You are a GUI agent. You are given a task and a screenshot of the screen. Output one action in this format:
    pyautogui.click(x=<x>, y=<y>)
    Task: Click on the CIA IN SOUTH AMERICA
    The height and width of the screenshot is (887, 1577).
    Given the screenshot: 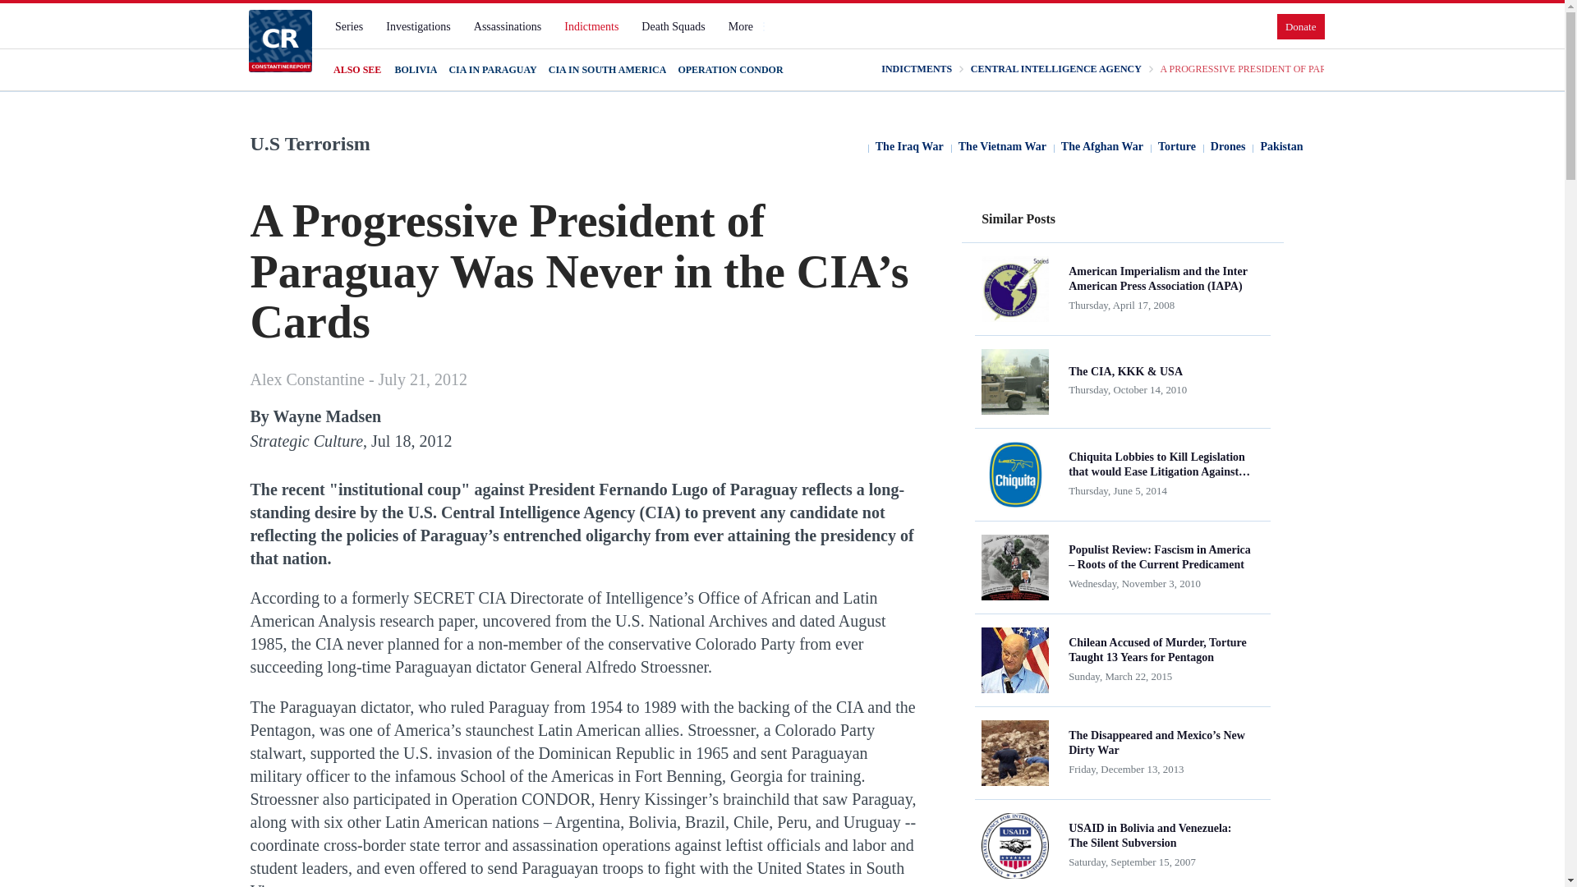 What is the action you would take?
    pyautogui.click(x=608, y=70)
    